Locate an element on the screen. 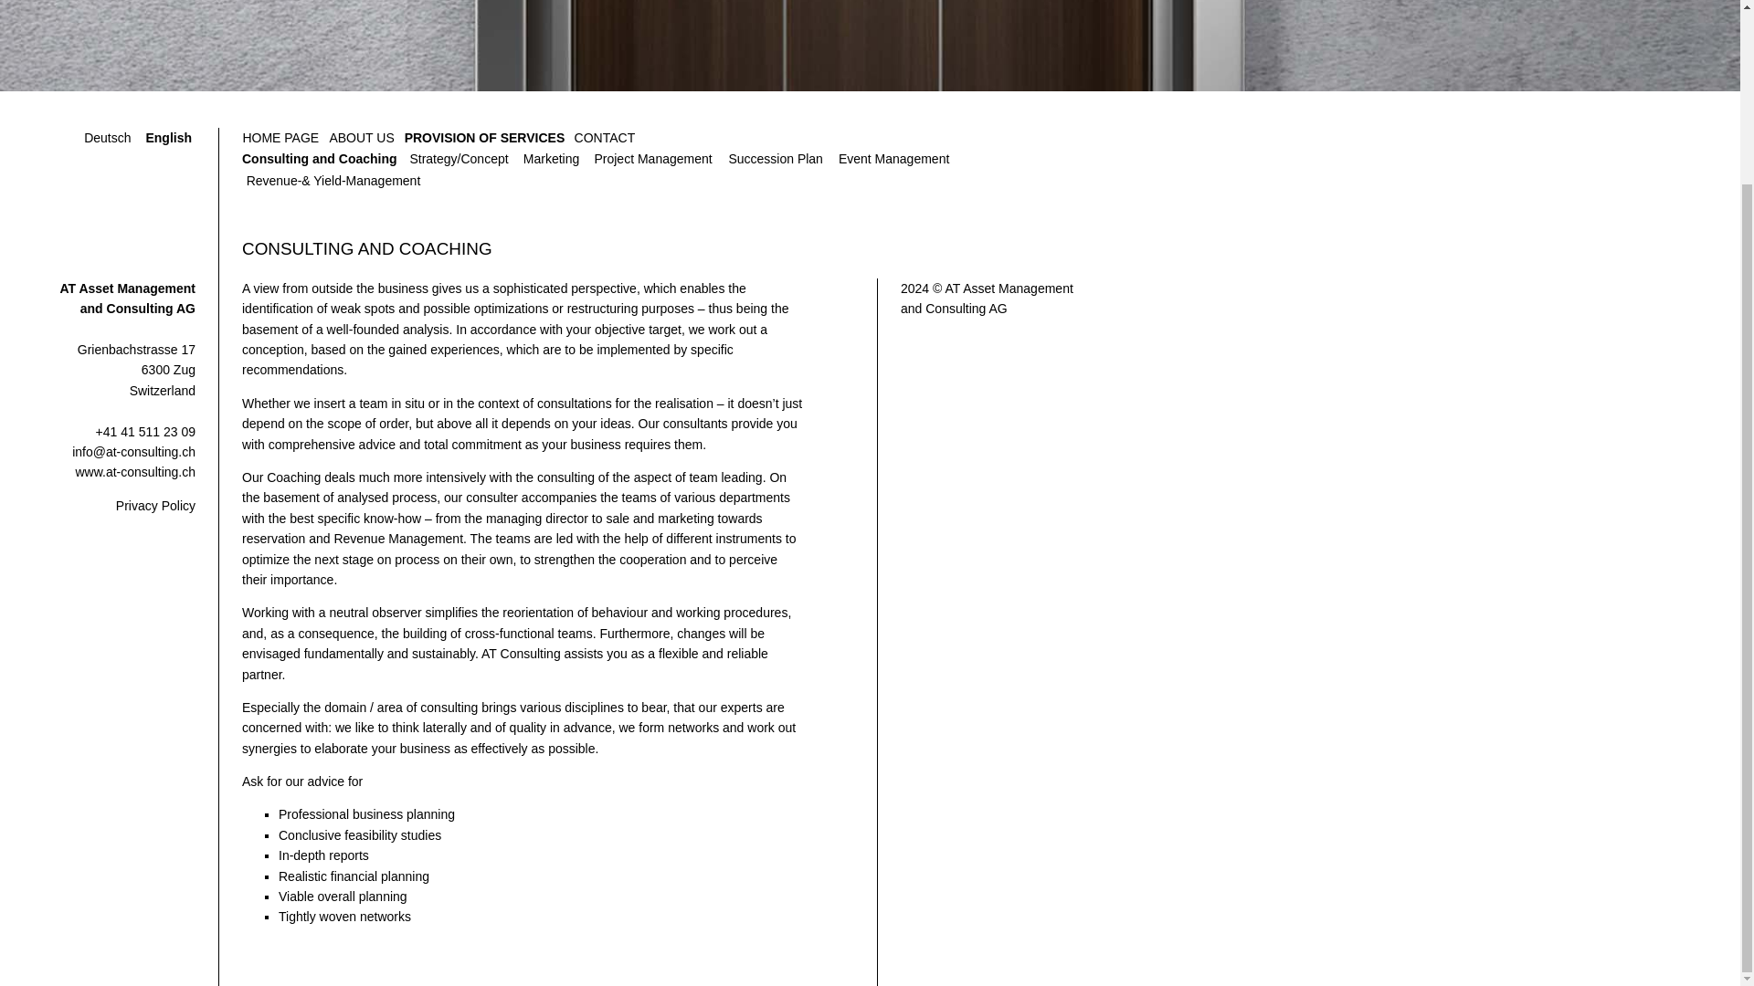 The height and width of the screenshot is (986, 1754). Provision of services is located at coordinates (484, 139).